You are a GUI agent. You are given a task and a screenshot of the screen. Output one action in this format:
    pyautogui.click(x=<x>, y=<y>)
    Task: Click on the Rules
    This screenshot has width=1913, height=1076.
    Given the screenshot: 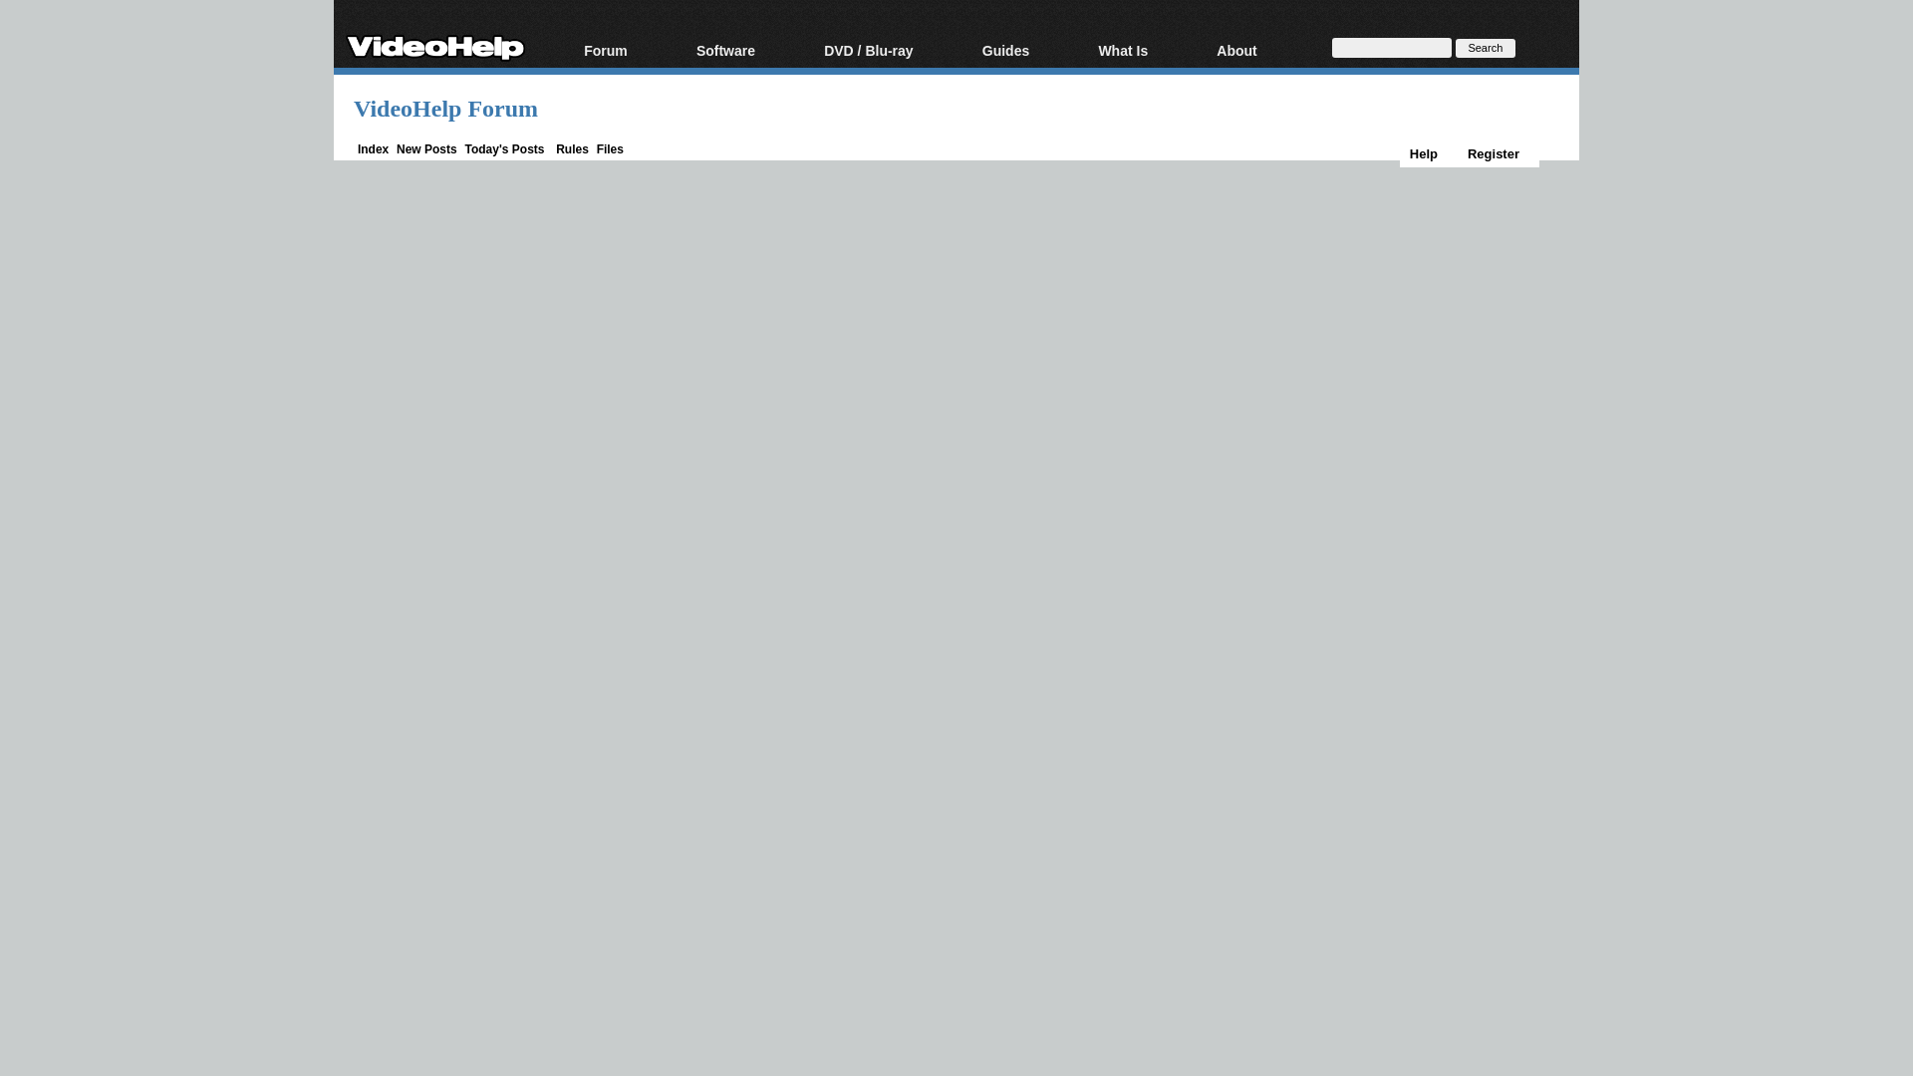 What is the action you would take?
    pyautogui.click(x=572, y=148)
    